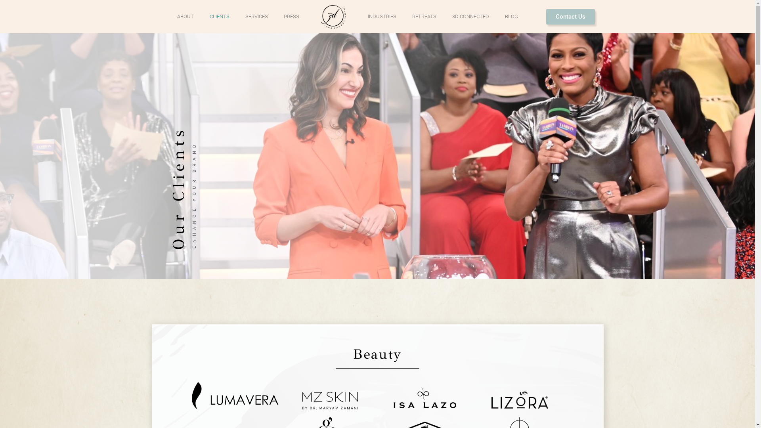  I want to click on PRESS, so click(292, 17).